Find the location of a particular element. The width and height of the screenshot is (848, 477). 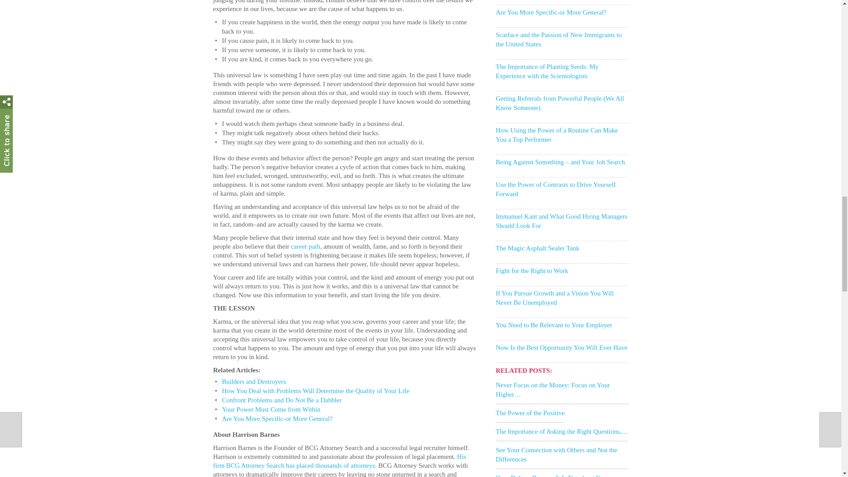

Are You More Specific-or More General? is located at coordinates (276, 418).